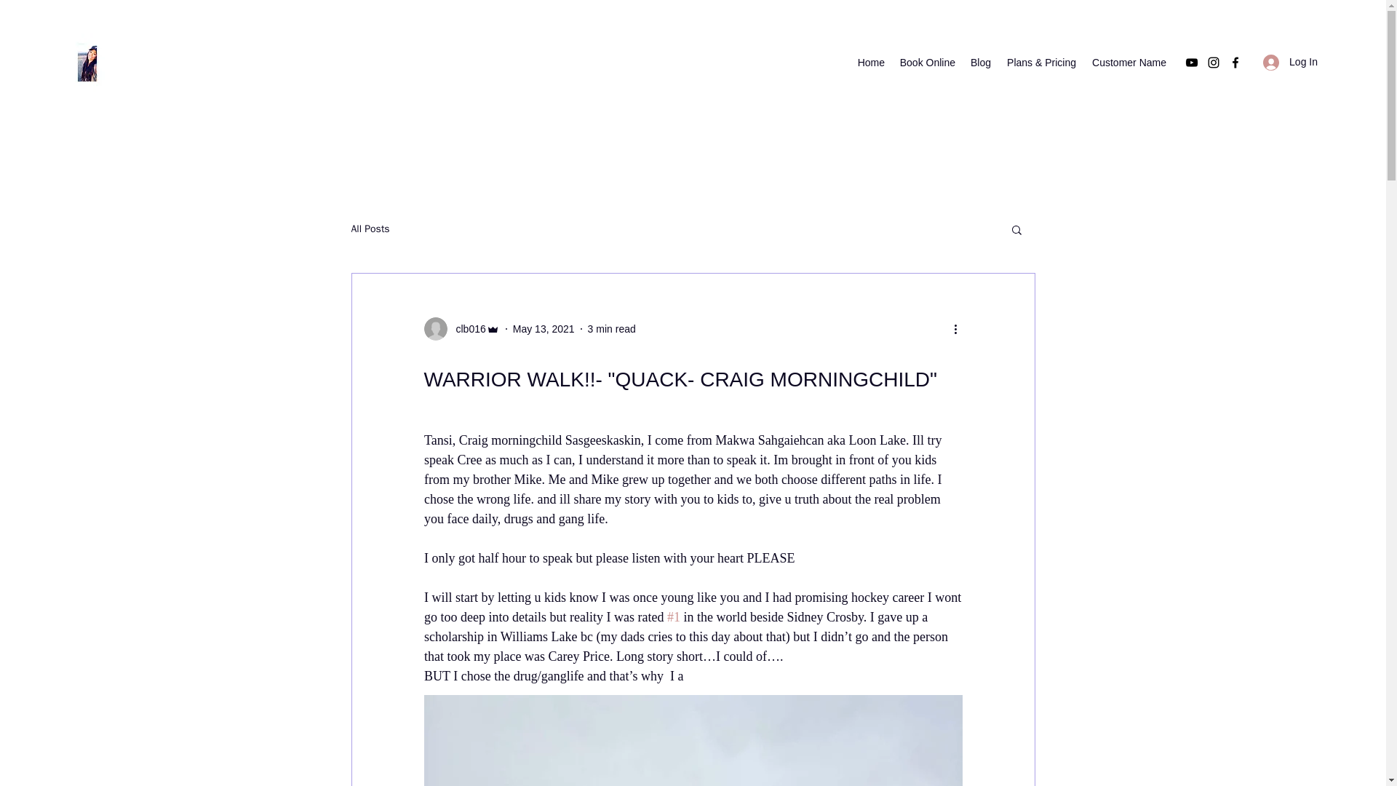 The height and width of the screenshot is (786, 1397). What do you see at coordinates (980, 63) in the screenshot?
I see `Blog` at bounding box center [980, 63].